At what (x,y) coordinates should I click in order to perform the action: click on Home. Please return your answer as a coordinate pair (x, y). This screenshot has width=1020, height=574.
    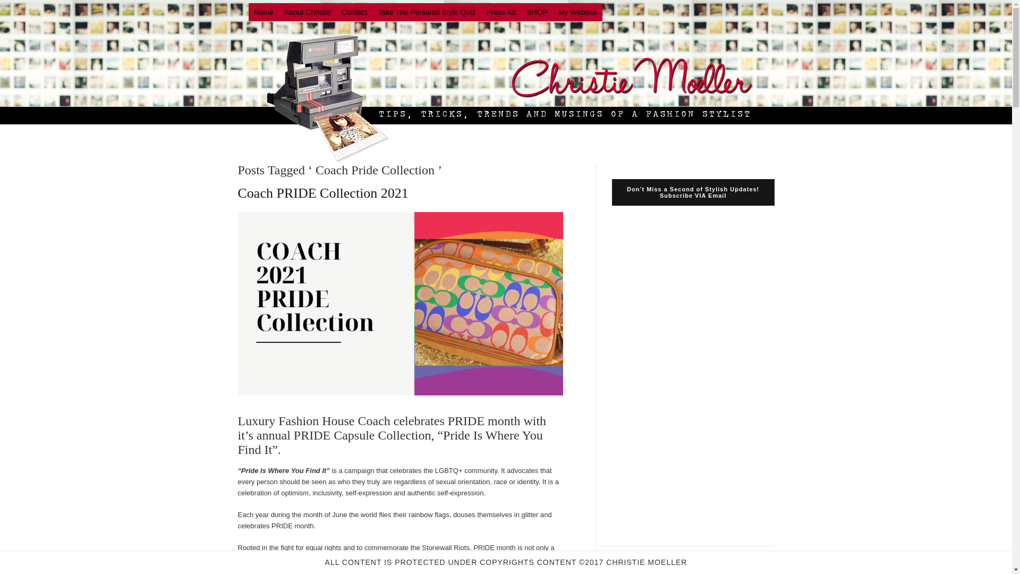
    Looking at the image, I should click on (263, 12).